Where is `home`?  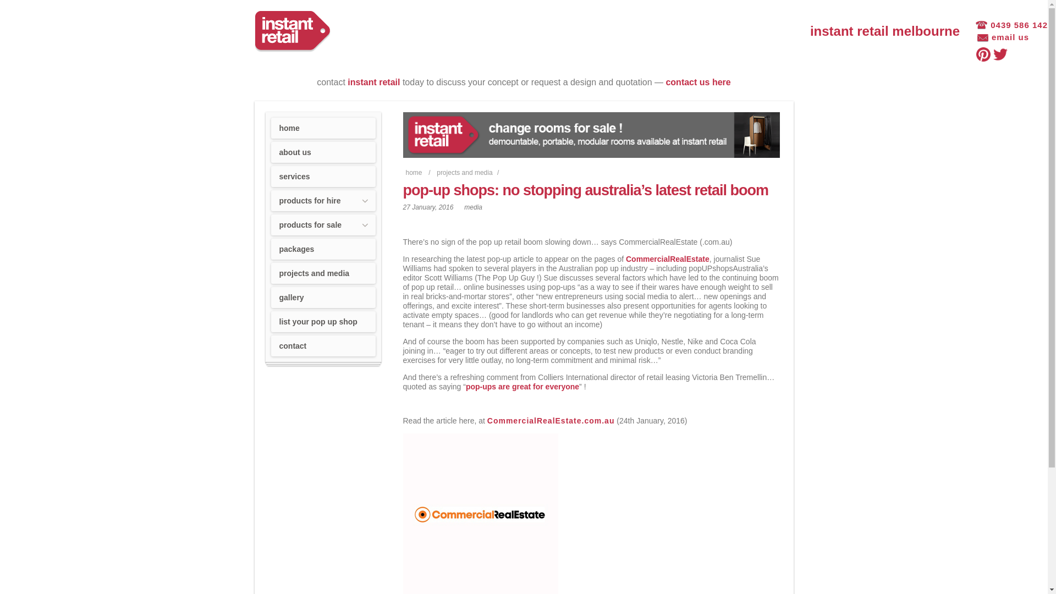
home is located at coordinates (414, 173).